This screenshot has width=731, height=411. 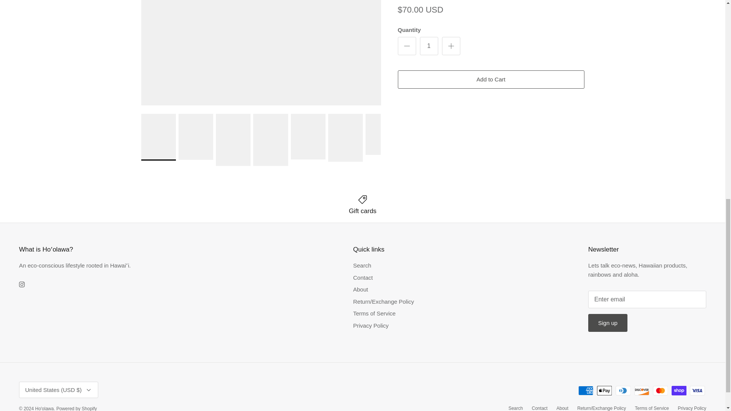 I want to click on Discover, so click(x=642, y=390).